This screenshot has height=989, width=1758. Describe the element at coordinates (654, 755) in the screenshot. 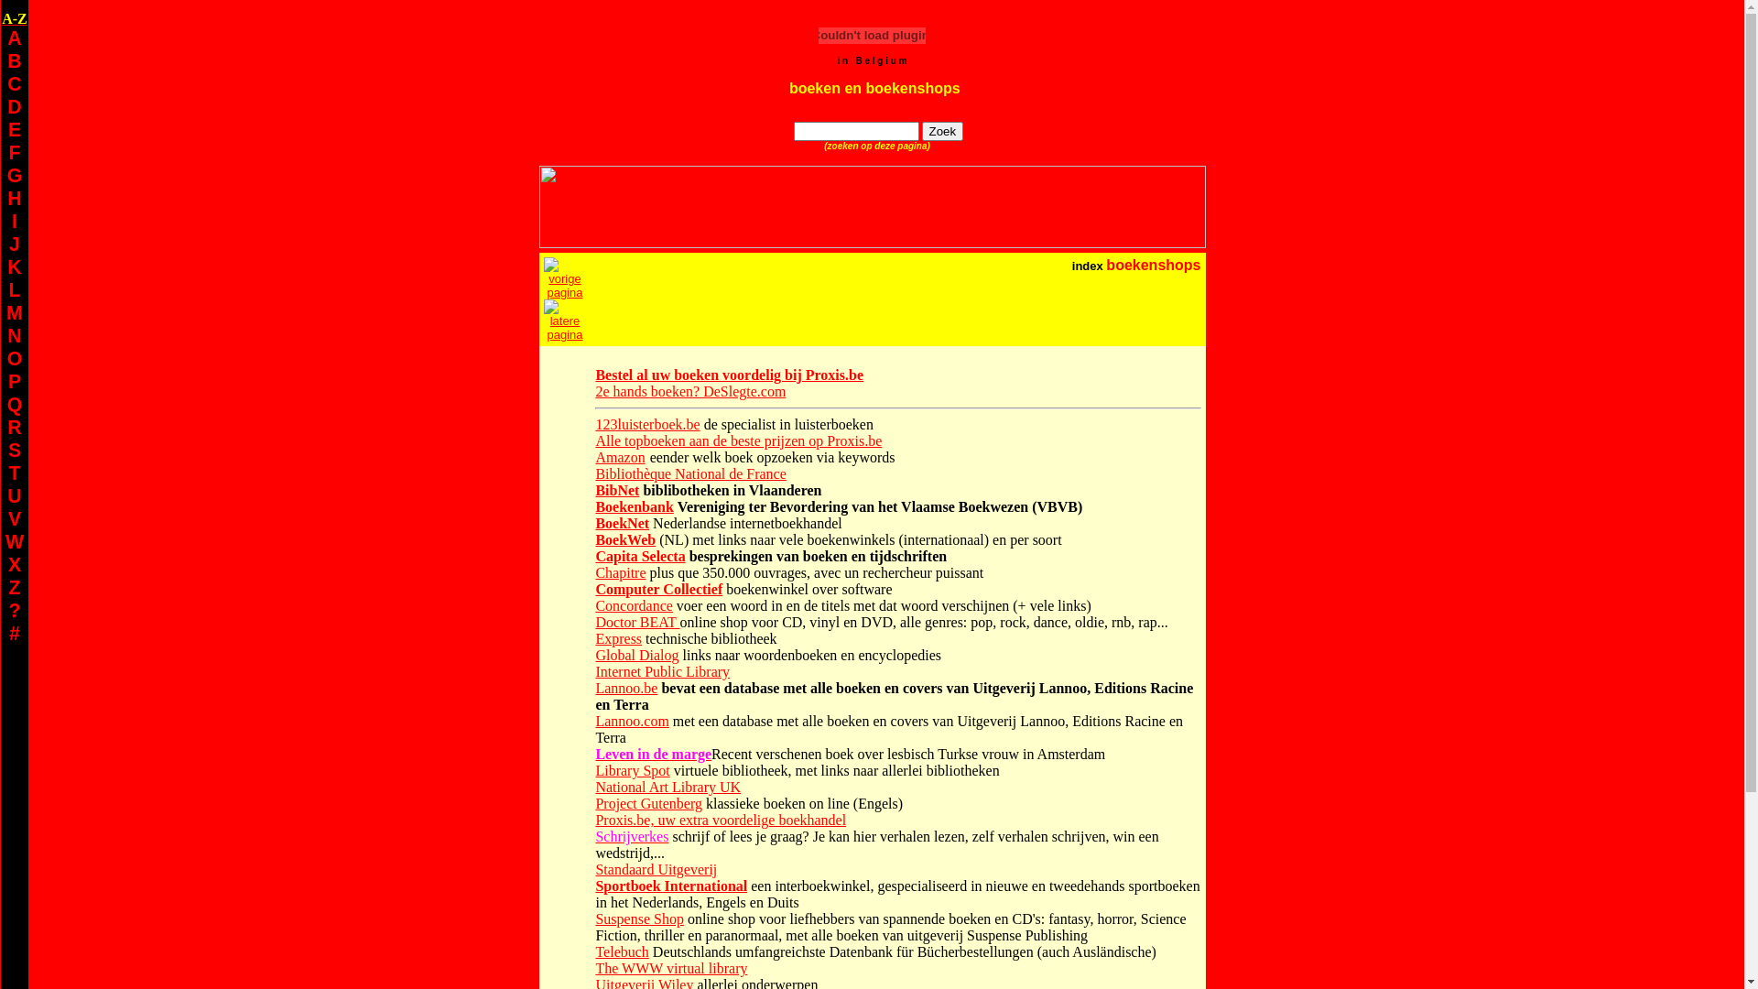

I see `Leven in de marge` at that location.